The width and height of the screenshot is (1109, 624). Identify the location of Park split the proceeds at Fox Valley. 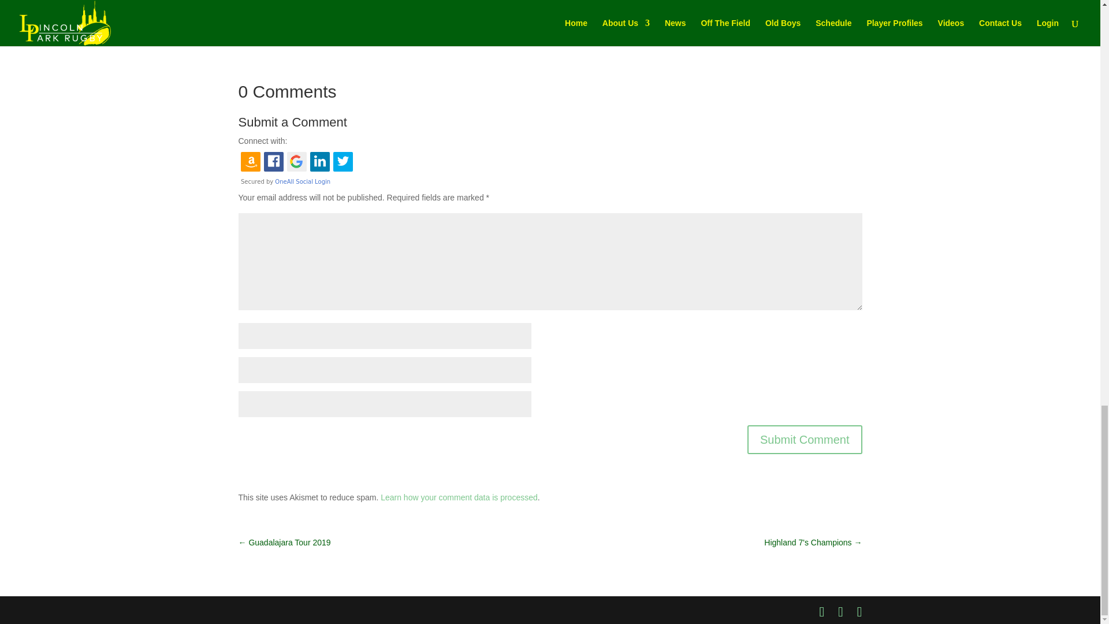
(513, 2).